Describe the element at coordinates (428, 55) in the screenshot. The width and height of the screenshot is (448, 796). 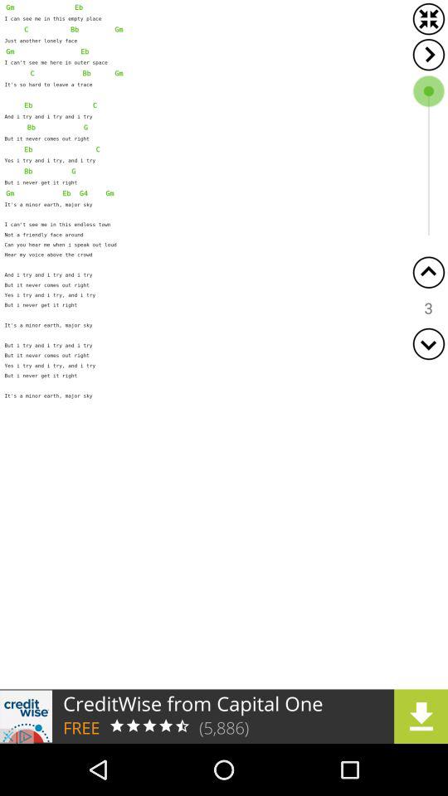
I see `go next` at that location.